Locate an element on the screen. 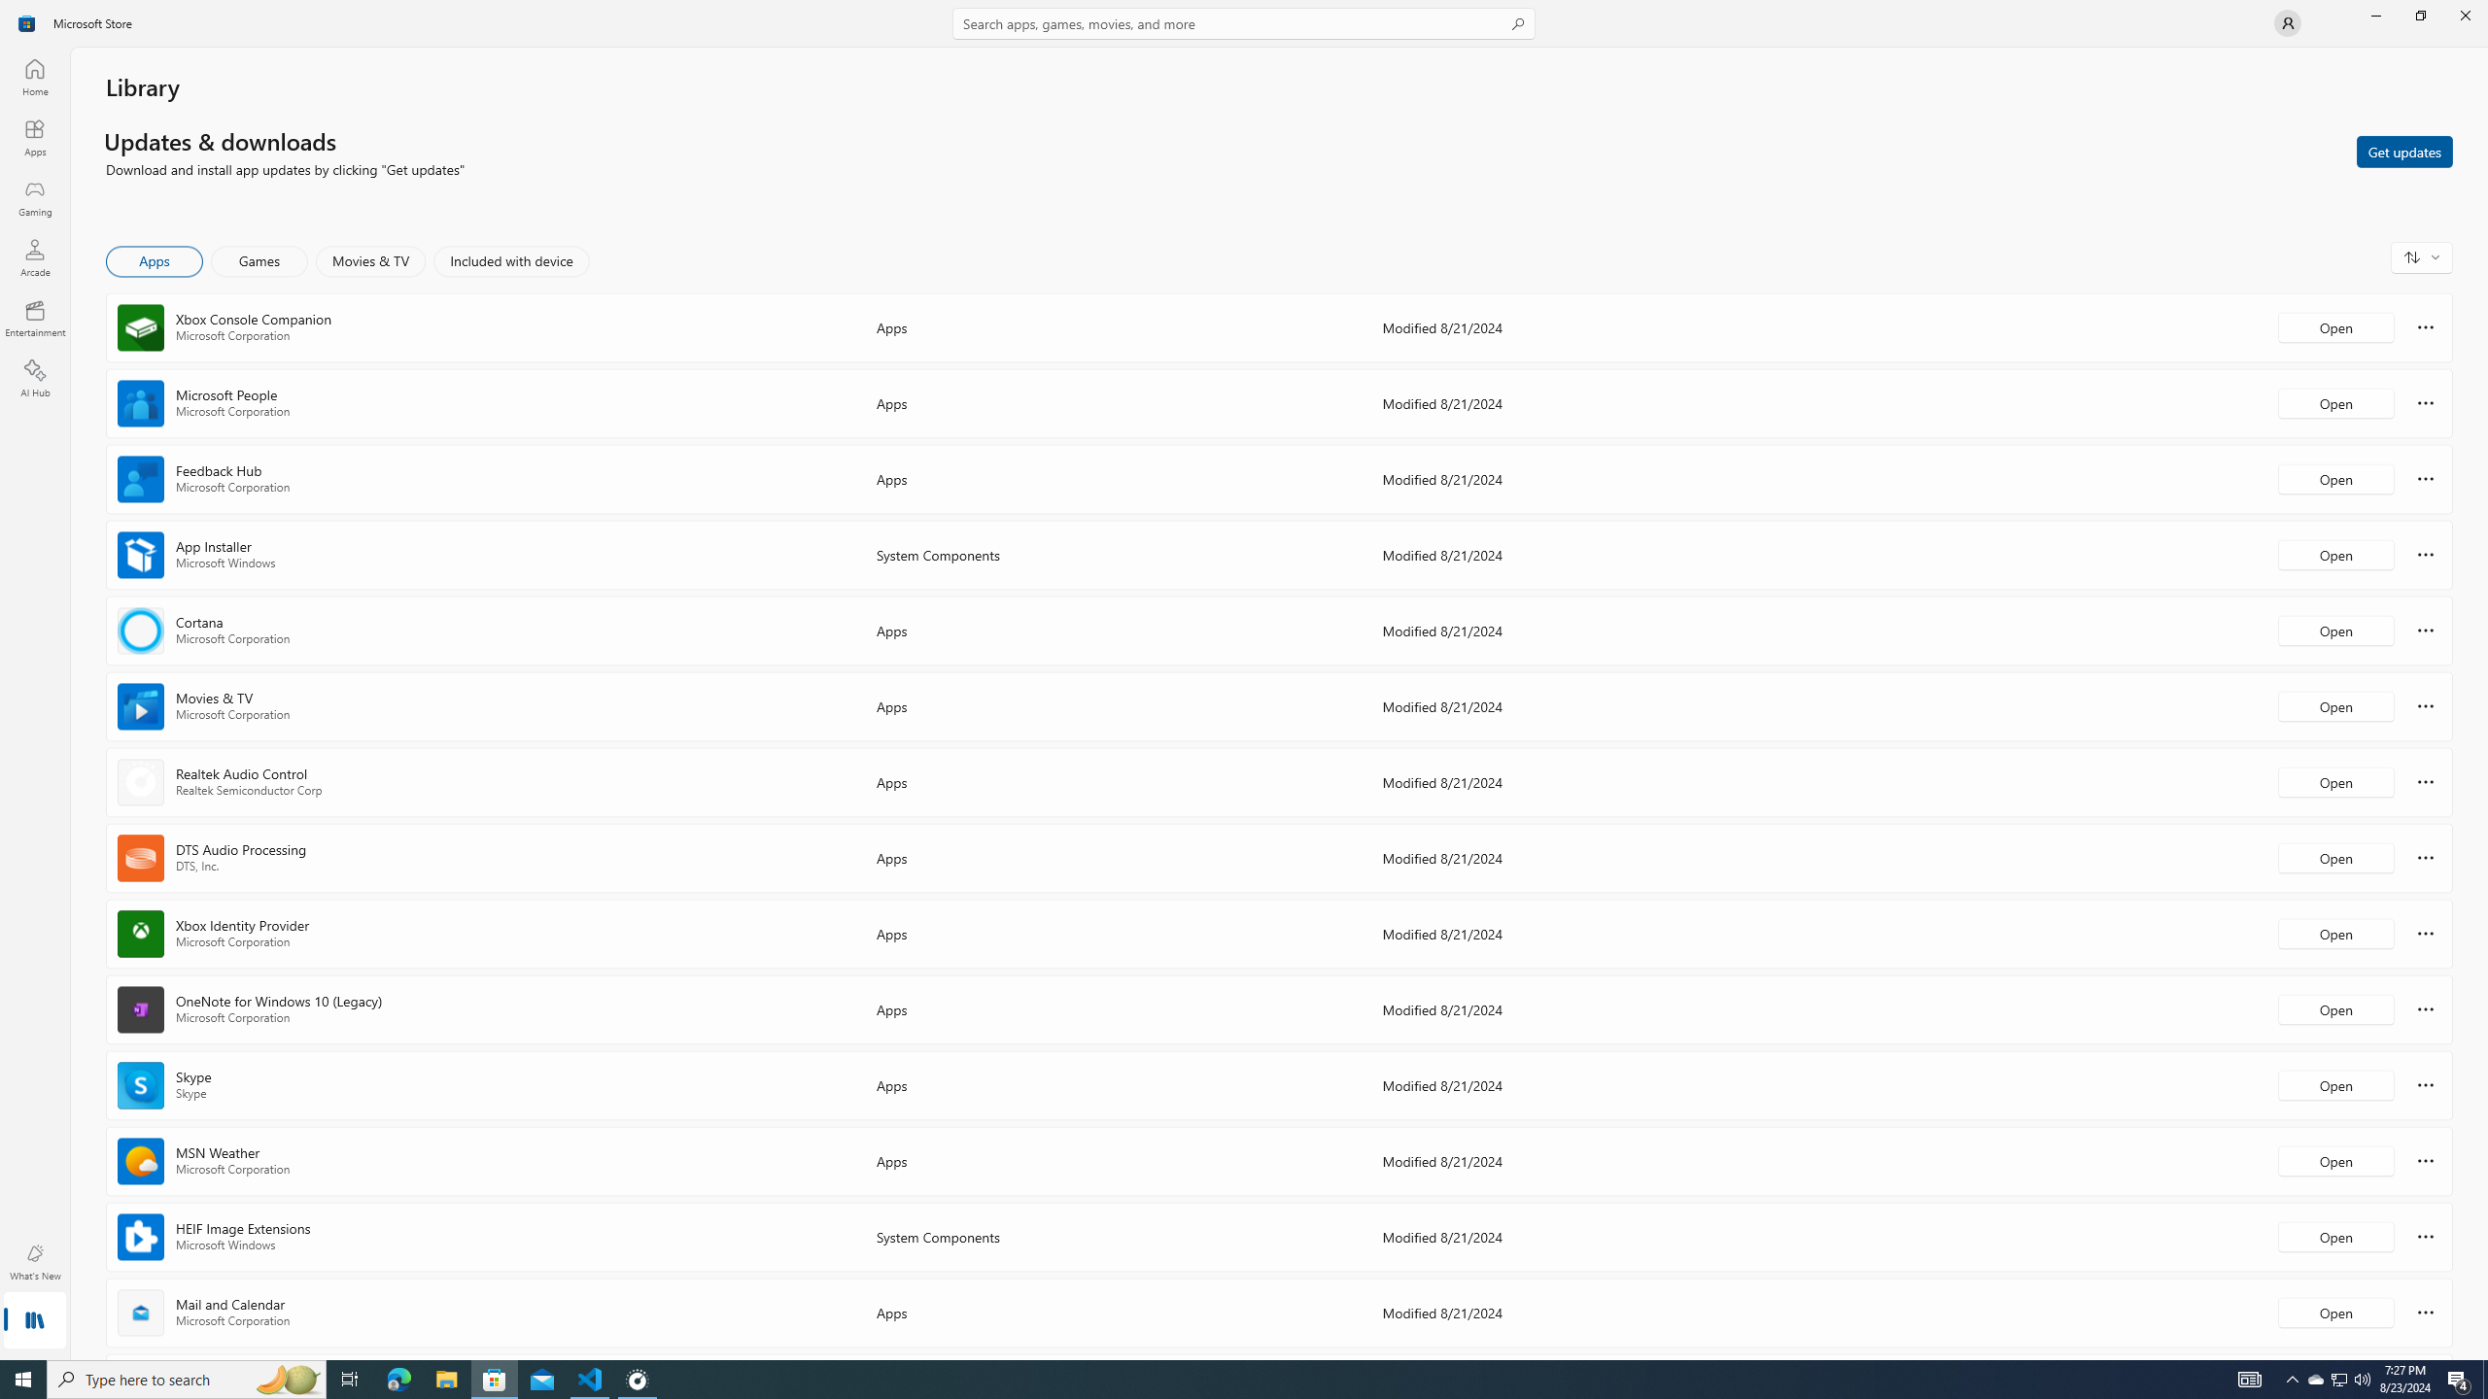  Included with device is located at coordinates (511, 261).